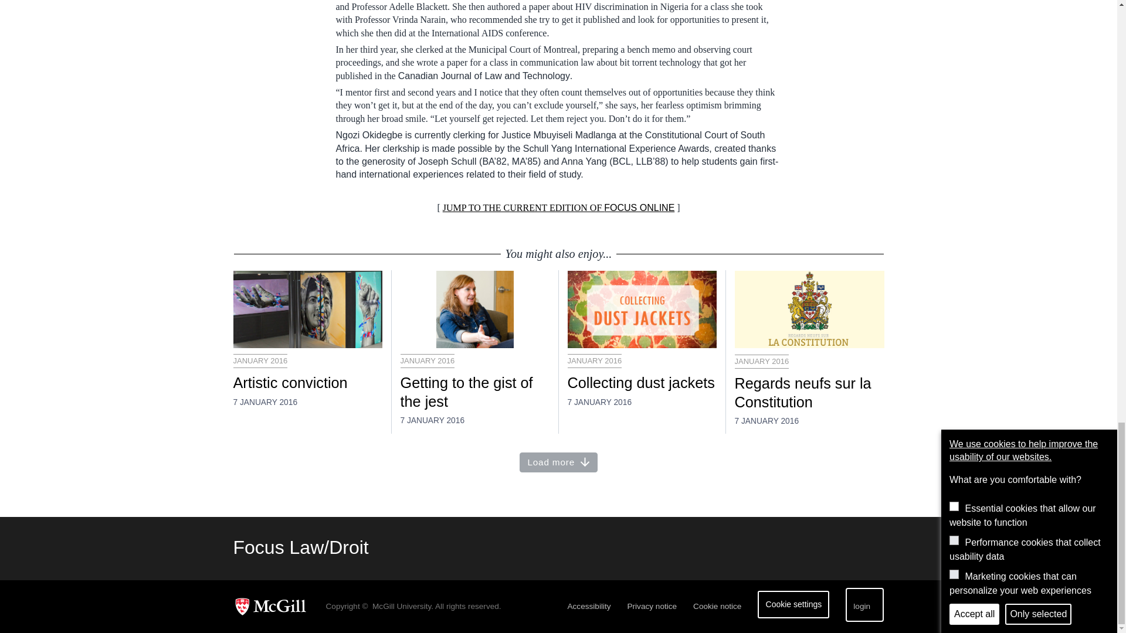 The height and width of the screenshot is (633, 1126). Describe the element at coordinates (558, 207) in the screenshot. I see `JUMP TO THE CURRENT EDITION OF FOCUS ONLINE` at that location.